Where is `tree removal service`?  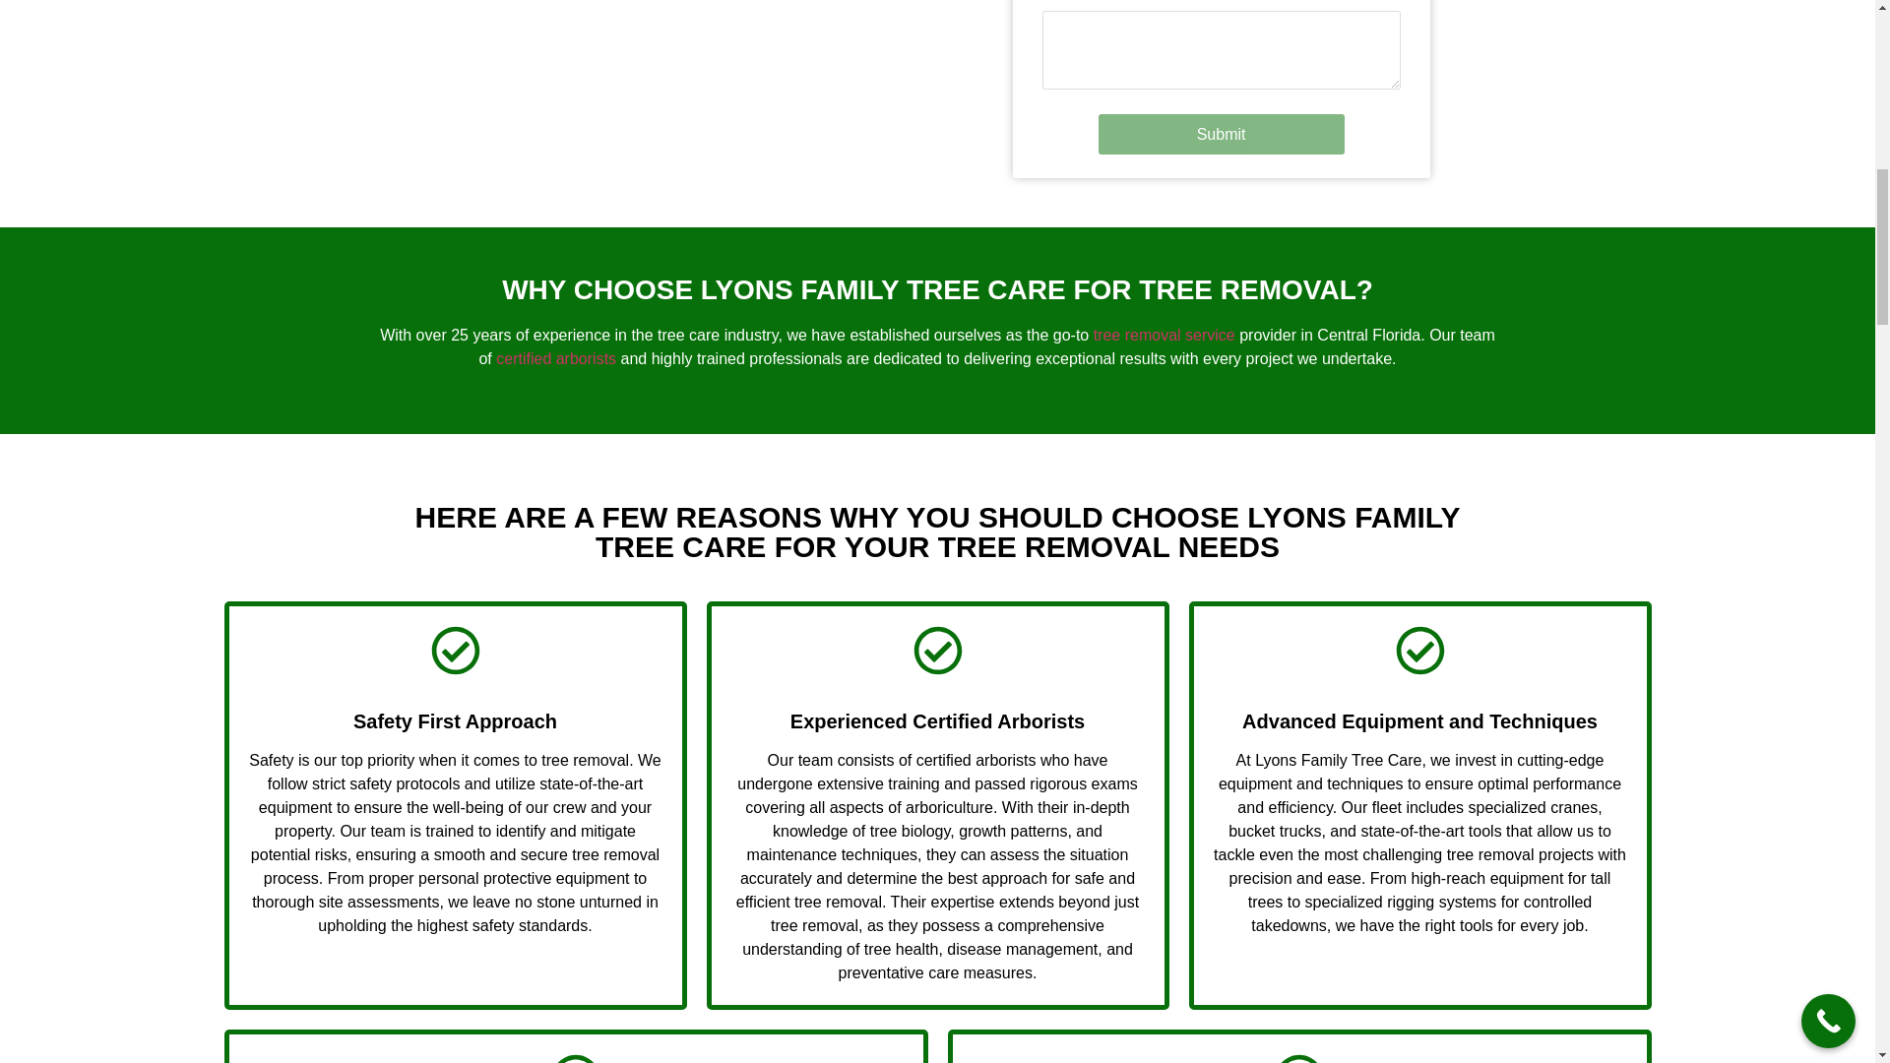 tree removal service is located at coordinates (1165, 335).